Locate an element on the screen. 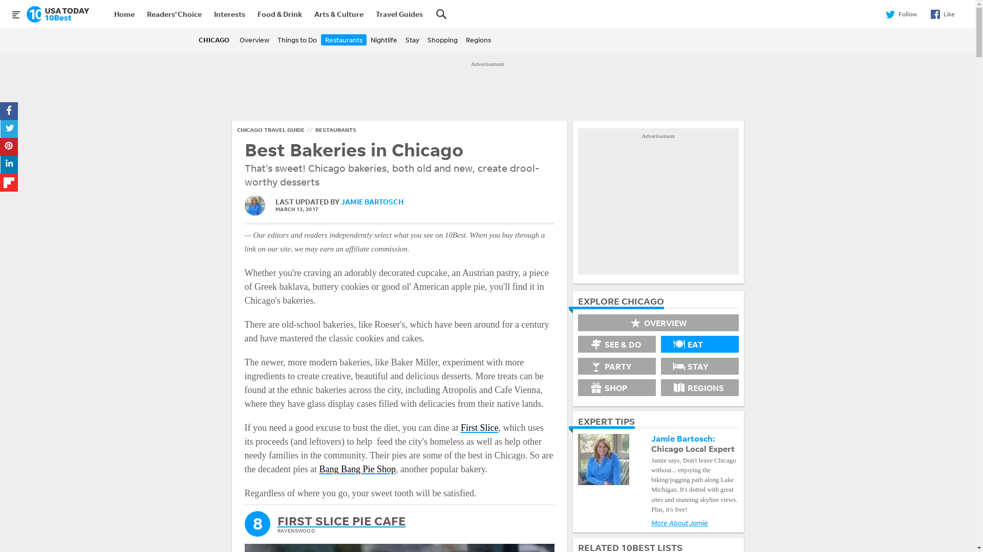 This screenshot has height=552, width=983. FIRST SLICE PIE CAFE is located at coordinates (341, 521).